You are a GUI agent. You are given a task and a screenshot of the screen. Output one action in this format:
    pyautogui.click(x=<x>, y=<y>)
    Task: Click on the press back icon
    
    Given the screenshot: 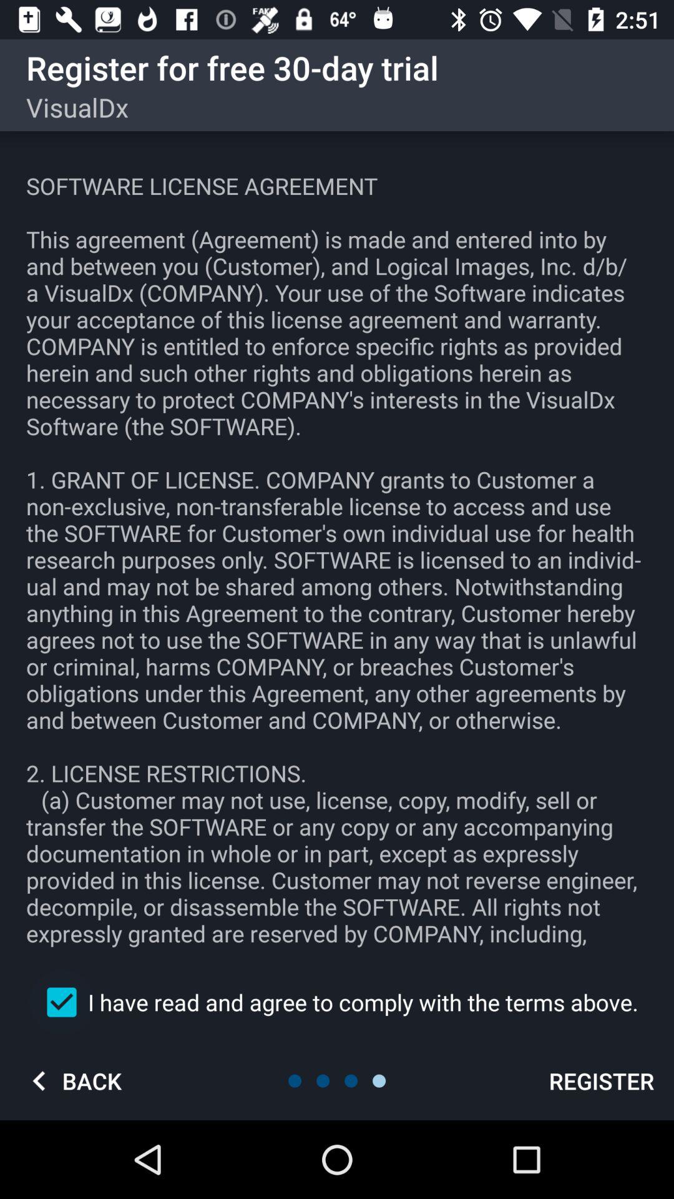 What is the action you would take?
    pyautogui.click(x=72, y=1080)
    